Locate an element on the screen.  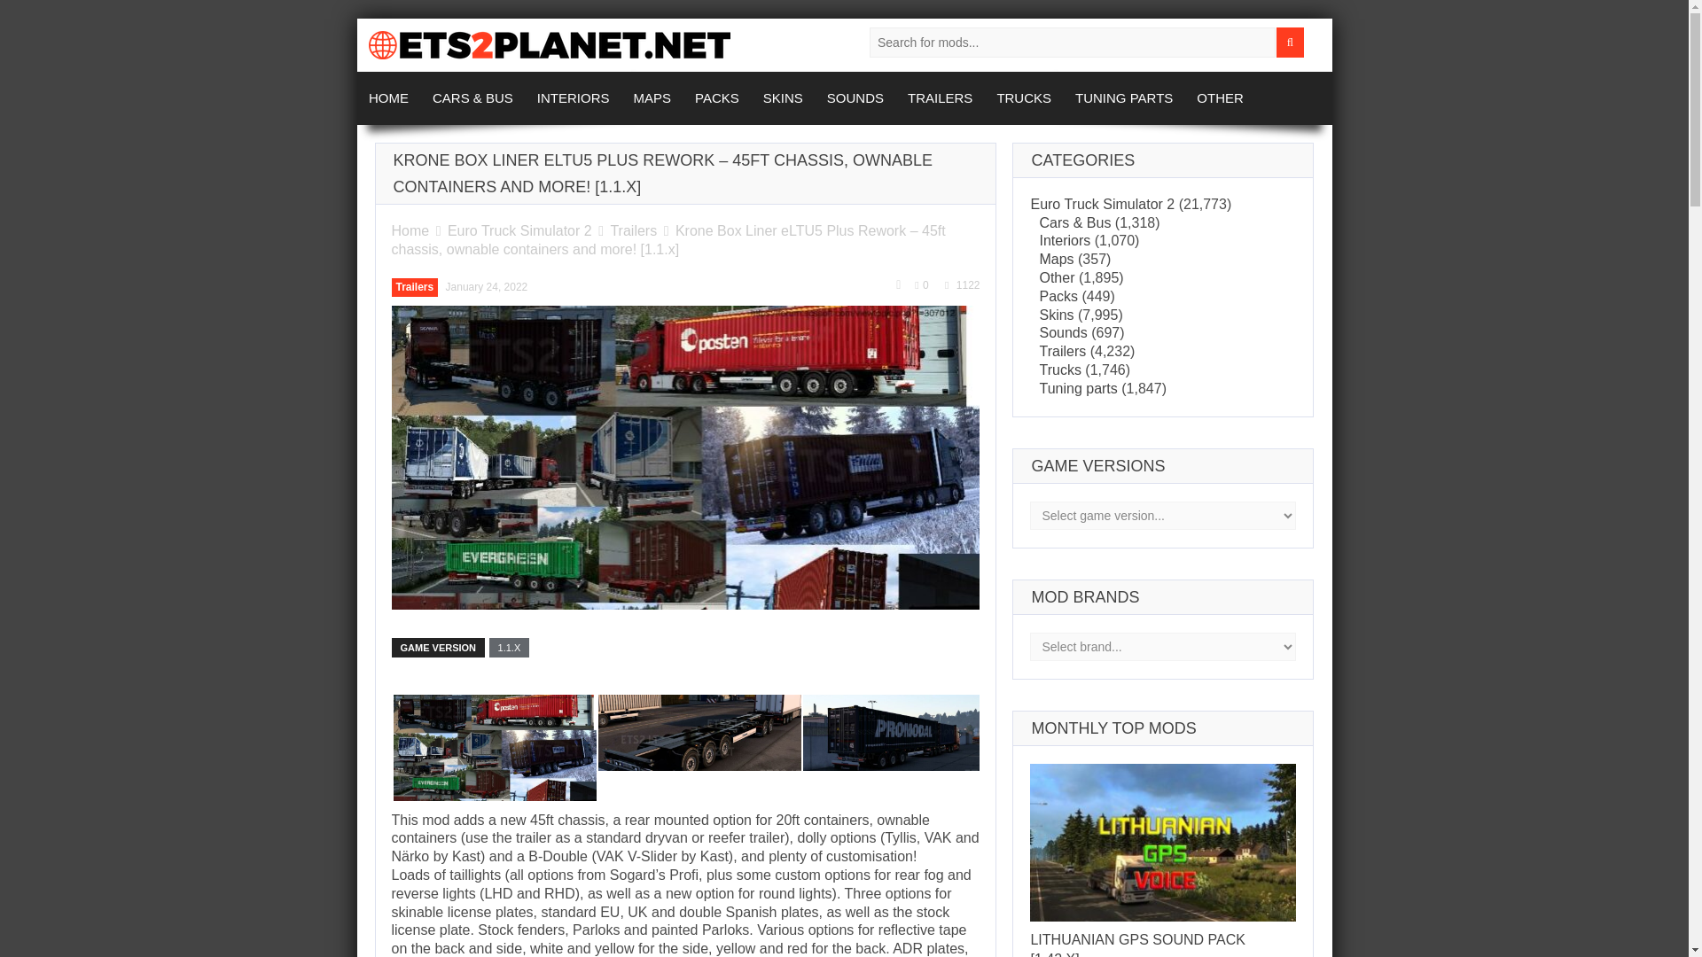
INTERIORS is located at coordinates (573, 98).